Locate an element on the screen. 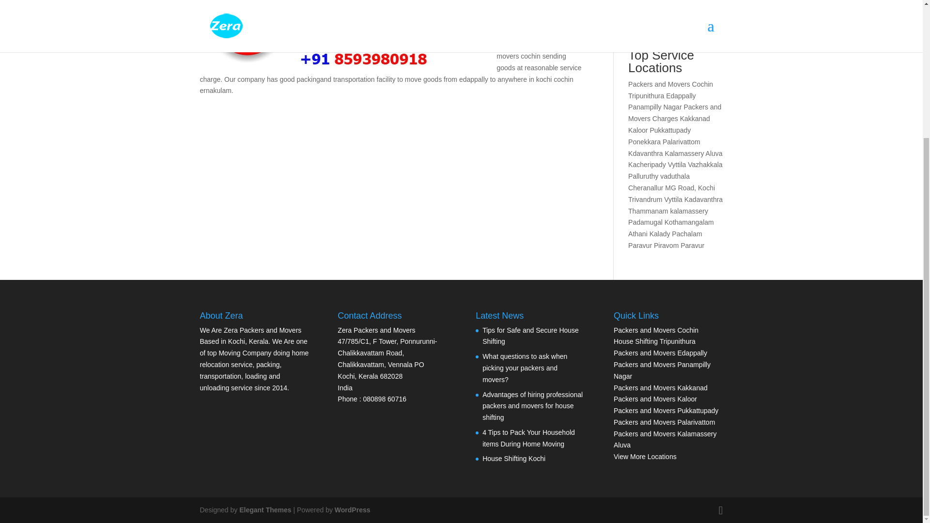 The image size is (930, 523). Premium WordPress Themes is located at coordinates (264, 509).